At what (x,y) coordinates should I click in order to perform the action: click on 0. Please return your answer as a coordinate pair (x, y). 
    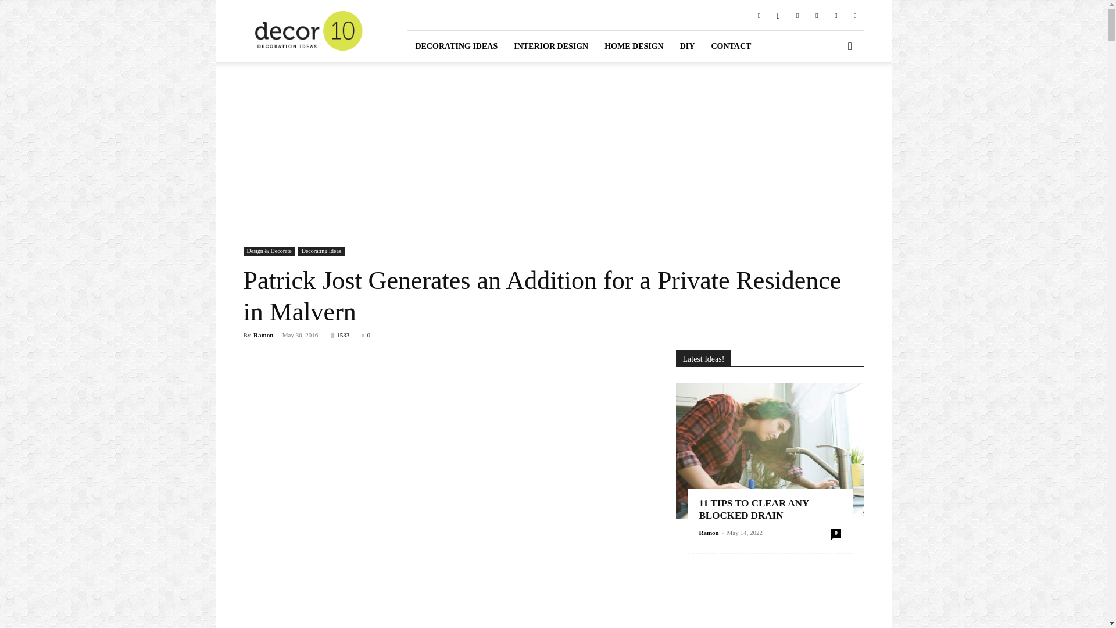
    Looking at the image, I should click on (366, 335).